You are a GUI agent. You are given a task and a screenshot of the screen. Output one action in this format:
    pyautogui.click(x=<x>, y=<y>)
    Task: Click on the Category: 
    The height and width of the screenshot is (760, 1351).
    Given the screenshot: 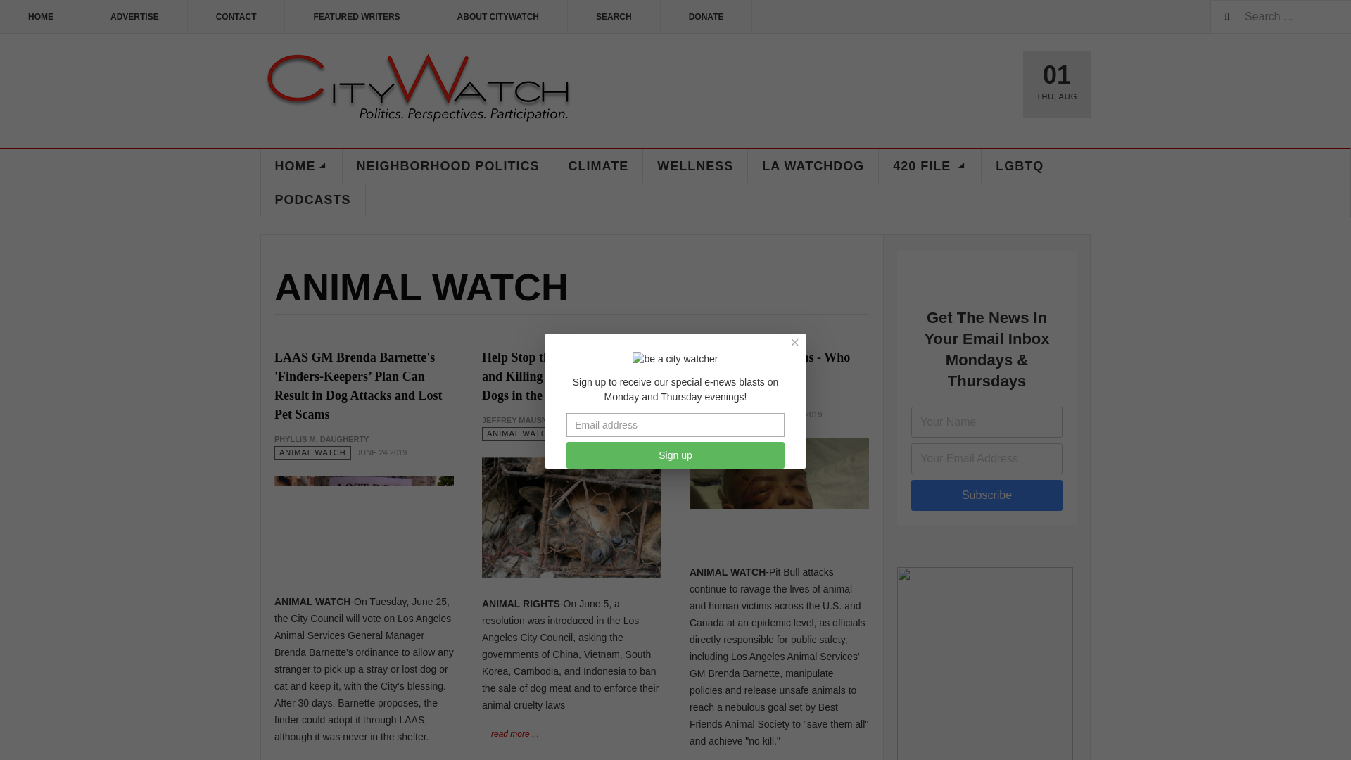 What is the action you would take?
    pyautogui.click(x=312, y=452)
    